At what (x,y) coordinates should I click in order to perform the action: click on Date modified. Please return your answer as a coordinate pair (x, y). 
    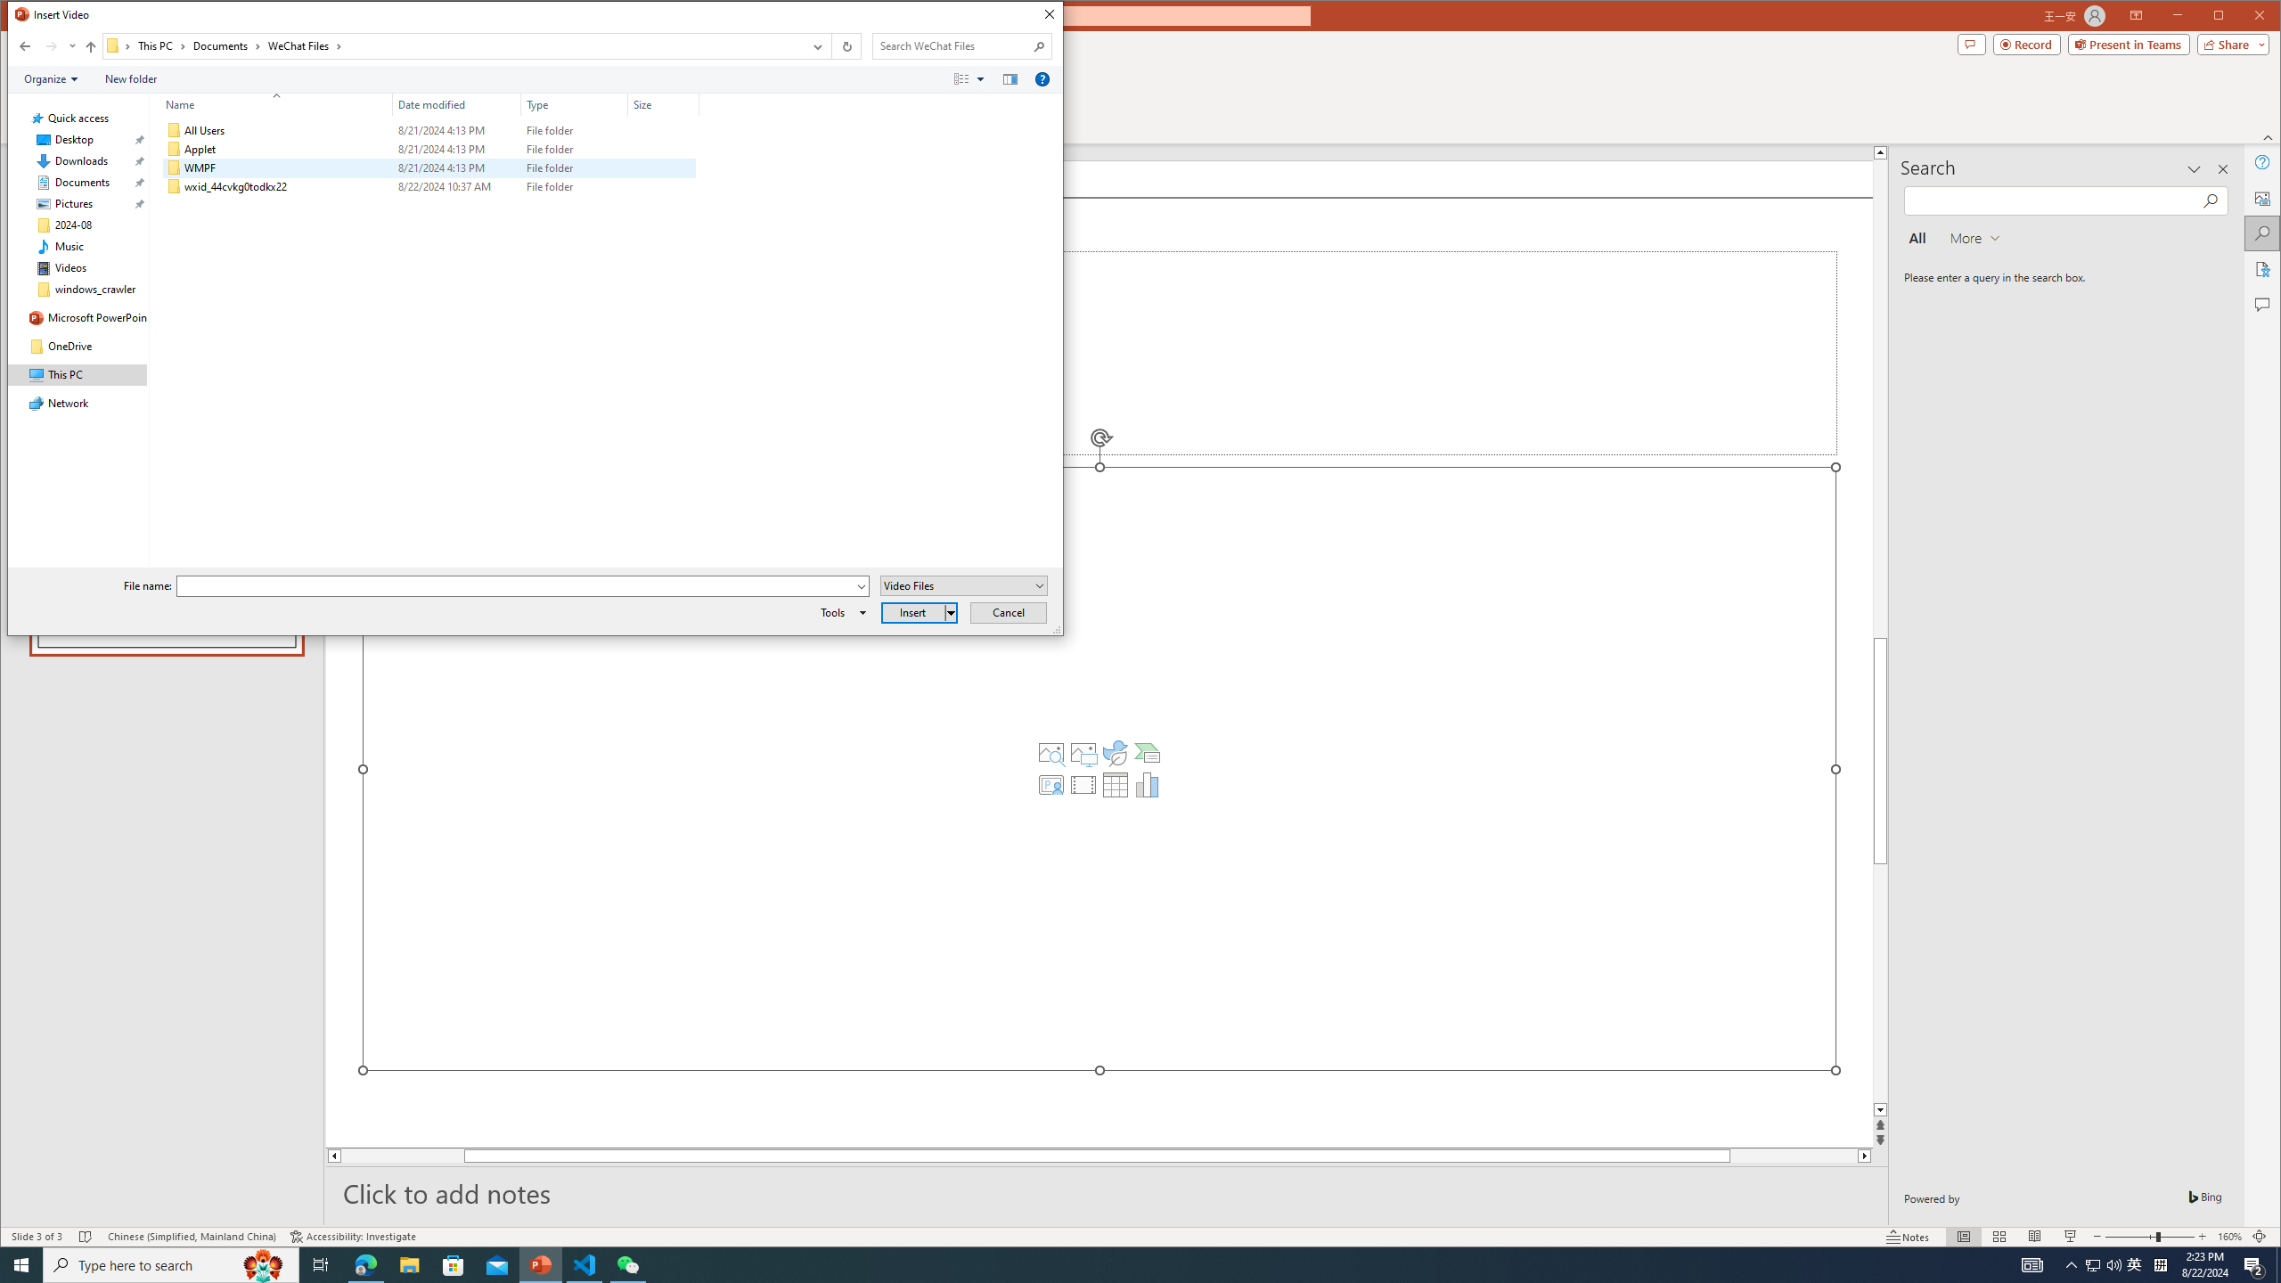
    Looking at the image, I should click on (457, 186).